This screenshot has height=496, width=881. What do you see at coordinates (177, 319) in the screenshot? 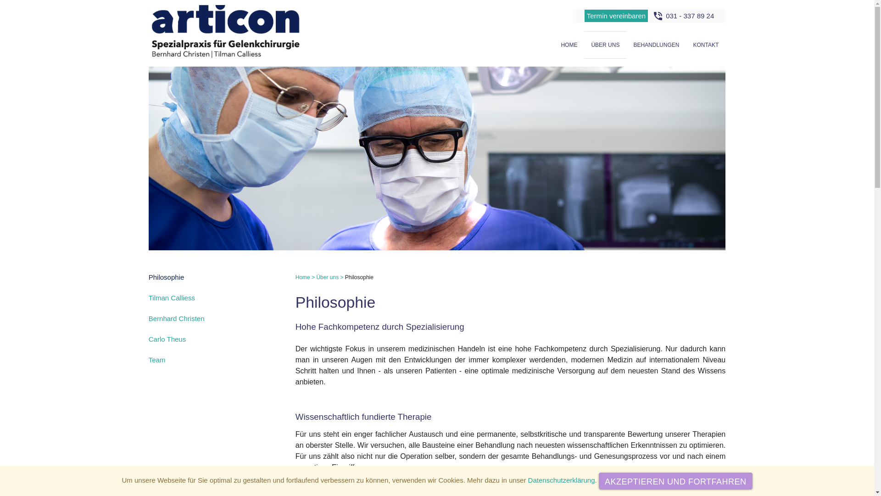
I see `Bernhard Christen` at bounding box center [177, 319].